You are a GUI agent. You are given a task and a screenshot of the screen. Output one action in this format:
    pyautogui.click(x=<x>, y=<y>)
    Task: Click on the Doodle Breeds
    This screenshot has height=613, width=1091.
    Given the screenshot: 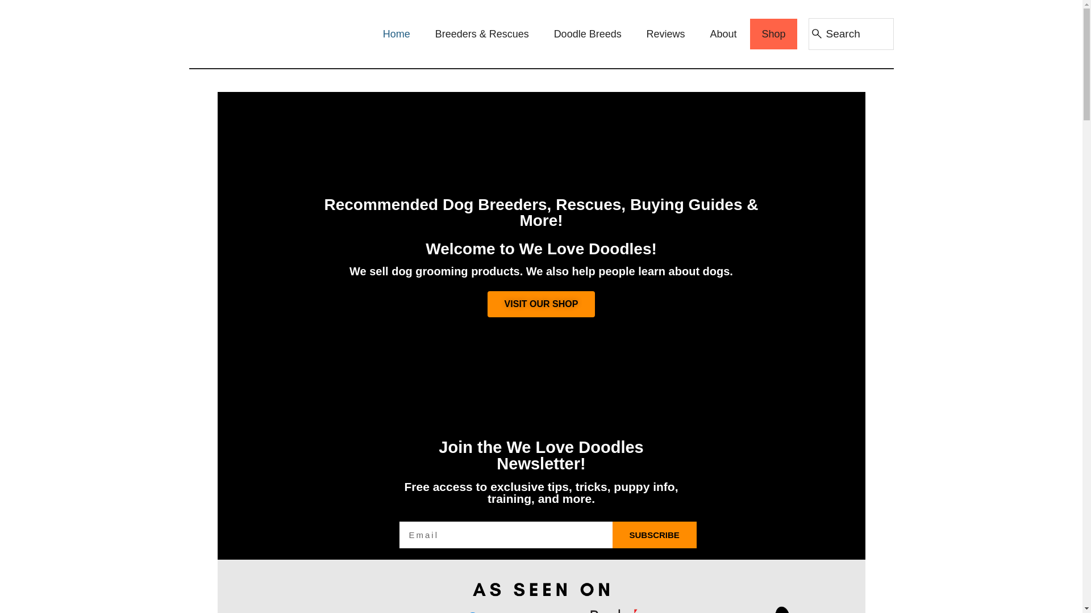 What is the action you would take?
    pyautogui.click(x=588, y=34)
    